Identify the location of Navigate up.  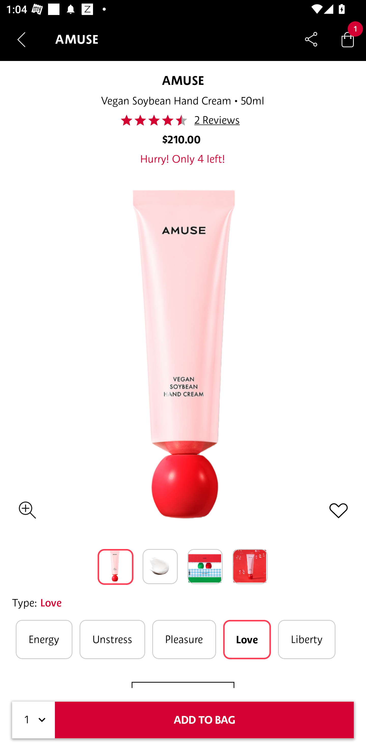
(21, 39).